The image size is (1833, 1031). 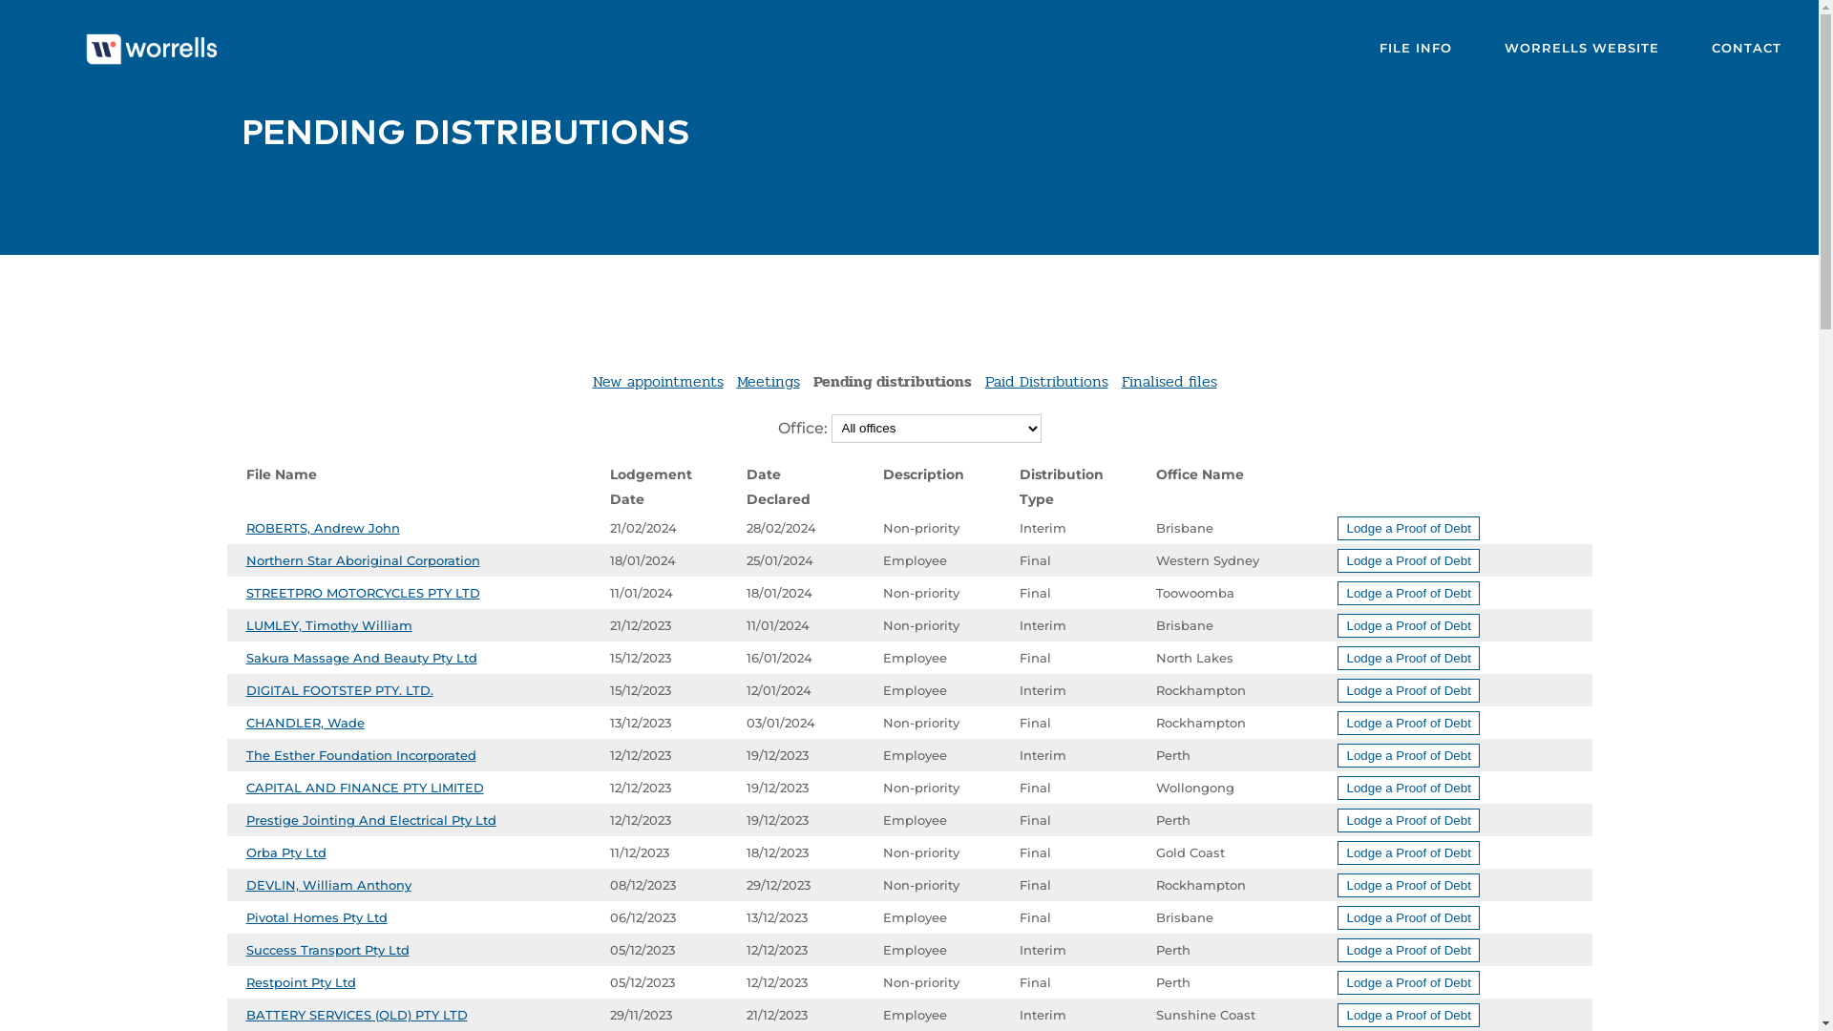 I want to click on Lodge a Proof of Debt, so click(x=1408, y=691).